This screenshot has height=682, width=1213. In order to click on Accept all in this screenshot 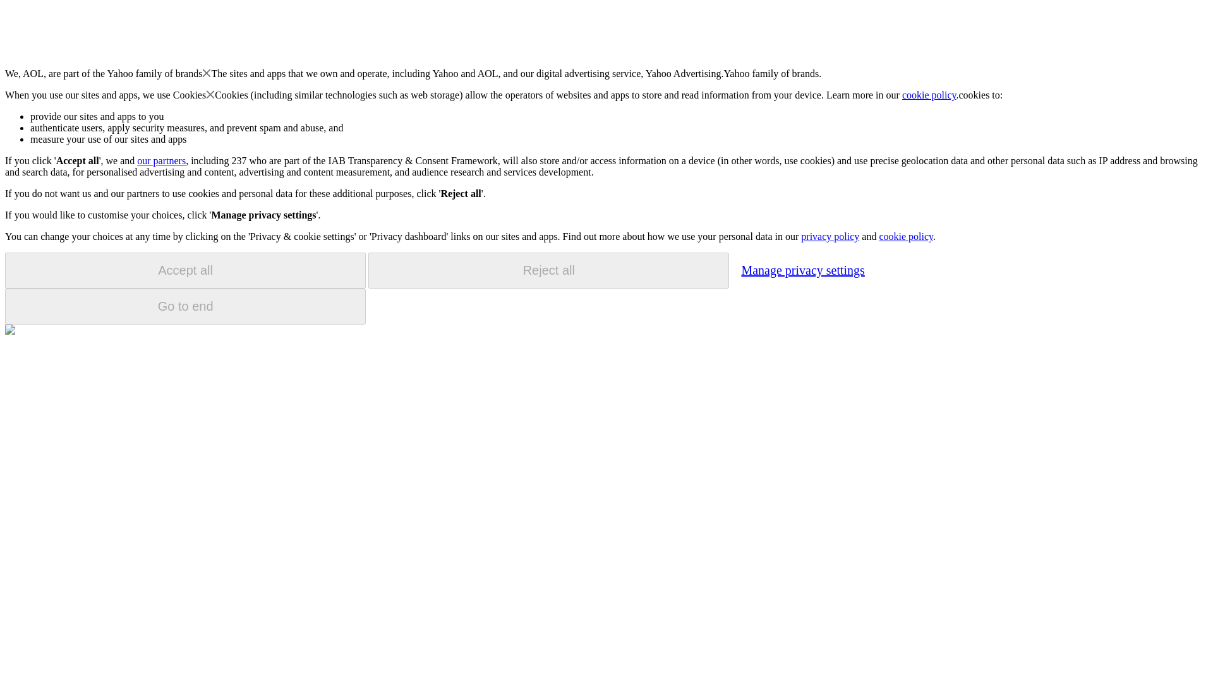, I will do `click(185, 270)`.